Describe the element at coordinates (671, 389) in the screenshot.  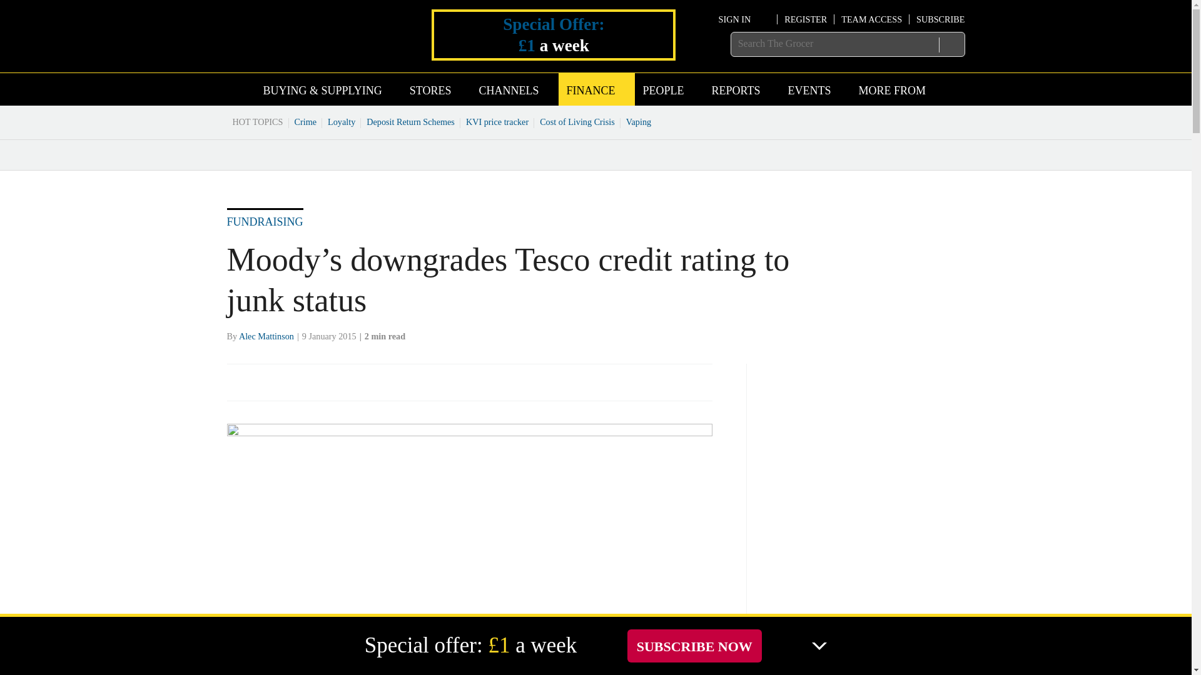
I see `No comments` at that location.